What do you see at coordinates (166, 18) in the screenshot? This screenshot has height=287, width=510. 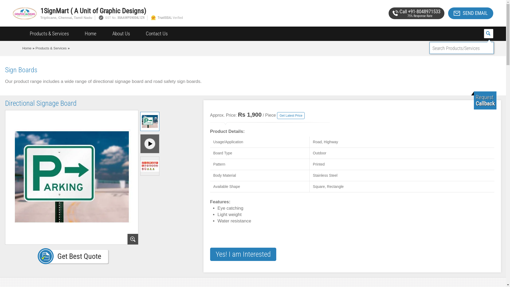 I see `TrustSEAL Verified` at bounding box center [166, 18].